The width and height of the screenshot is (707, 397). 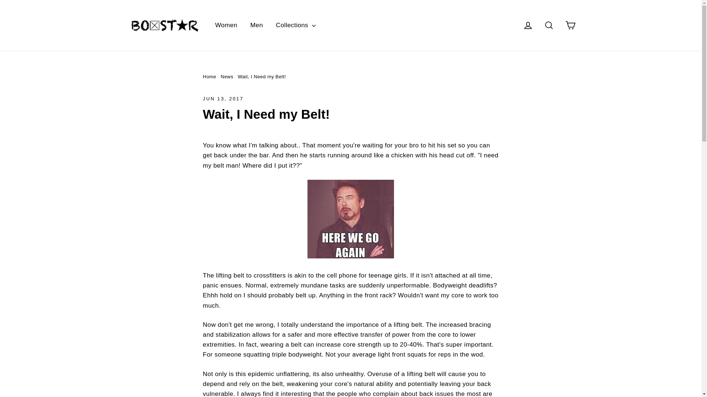 I want to click on Men, so click(x=256, y=25).